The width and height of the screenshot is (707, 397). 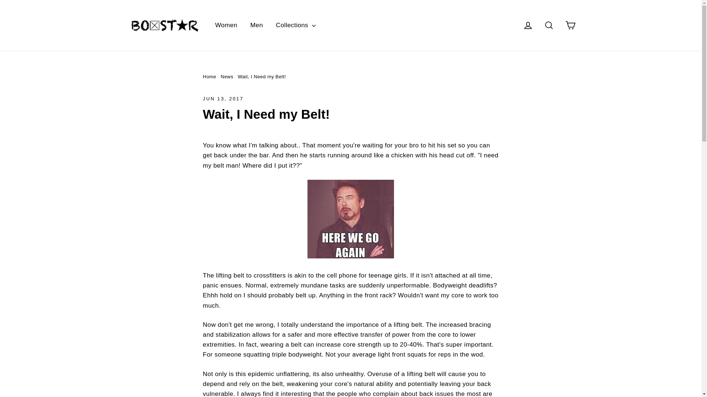 I want to click on Men, so click(x=256, y=25).